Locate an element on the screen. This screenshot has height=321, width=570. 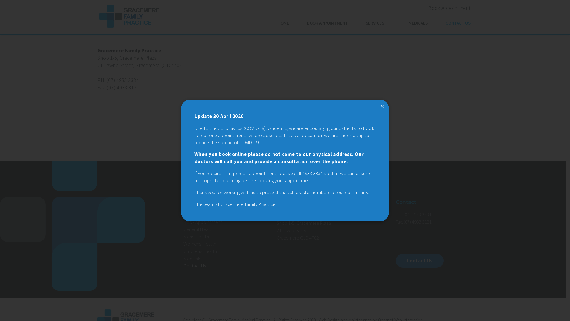
Mens Health is located at coordinates (196, 237).